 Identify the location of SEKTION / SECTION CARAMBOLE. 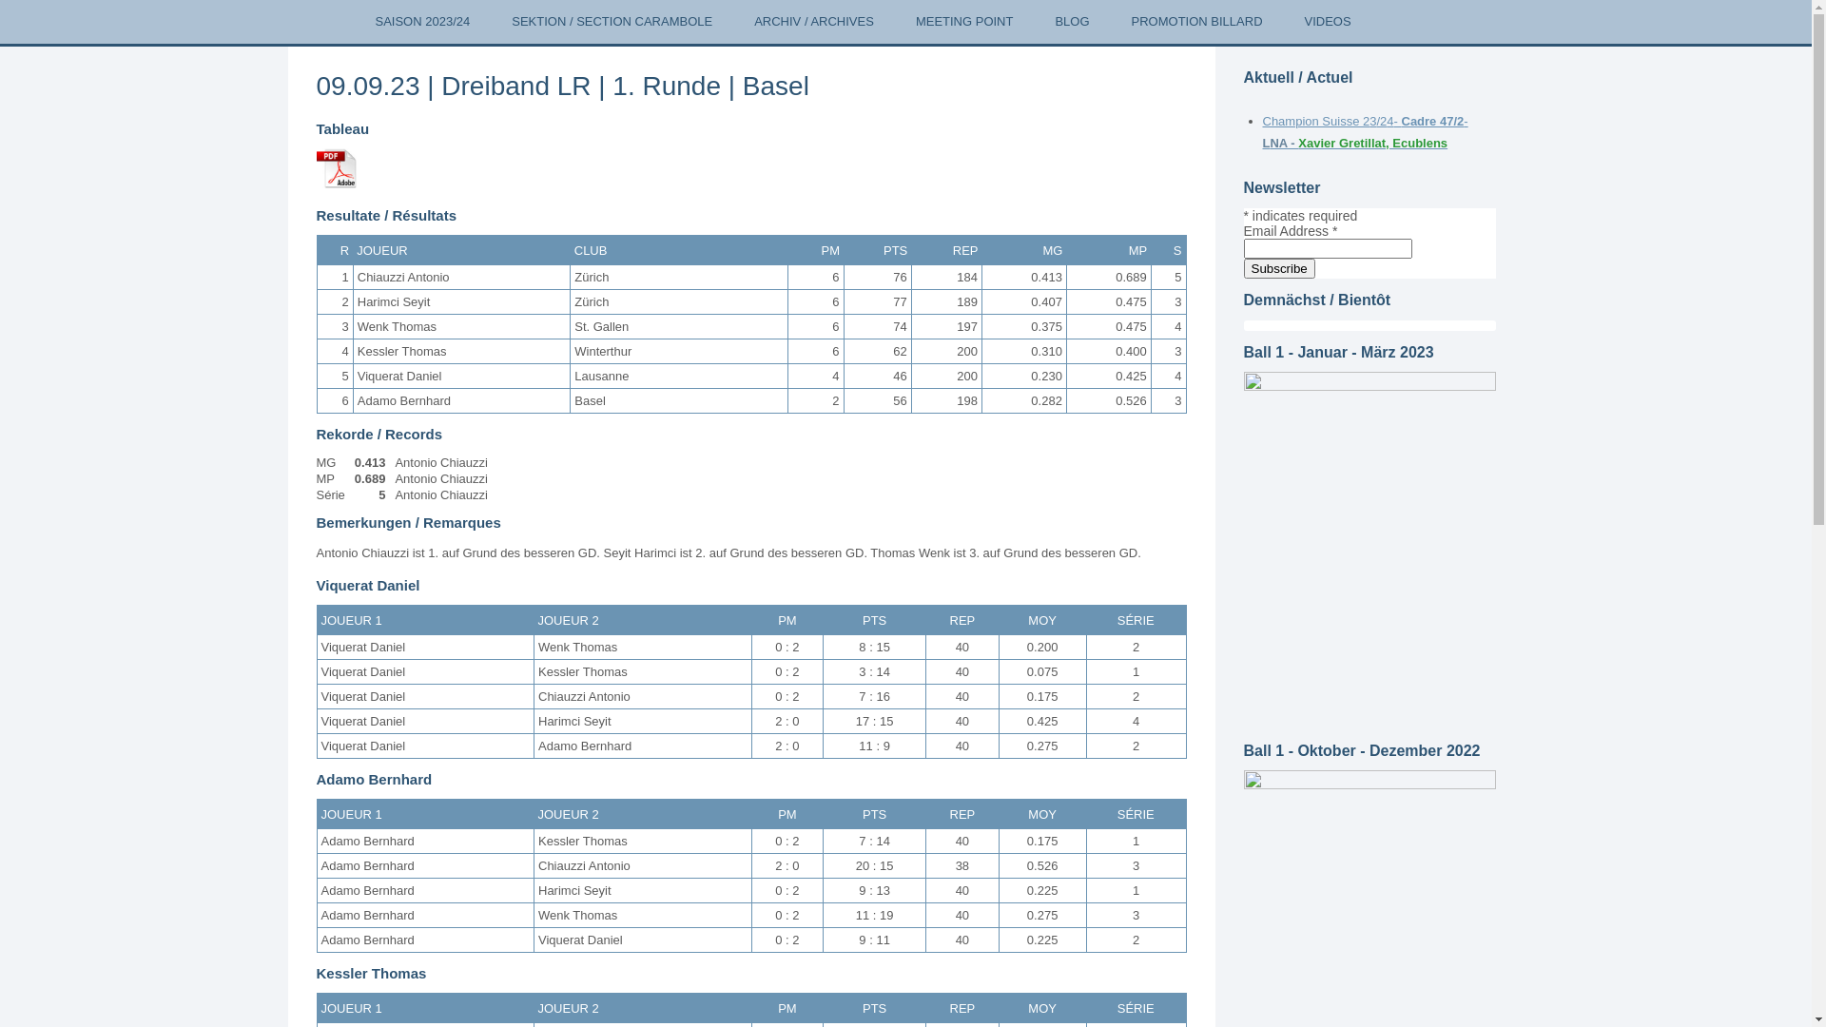
(612, 22).